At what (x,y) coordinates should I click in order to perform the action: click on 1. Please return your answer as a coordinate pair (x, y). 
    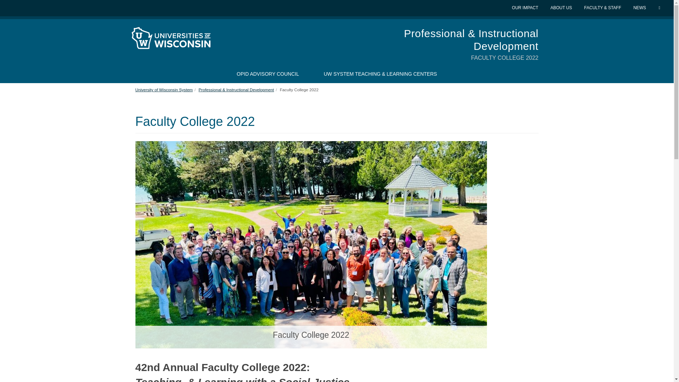
    Looking at the image, I should click on (315, 151).